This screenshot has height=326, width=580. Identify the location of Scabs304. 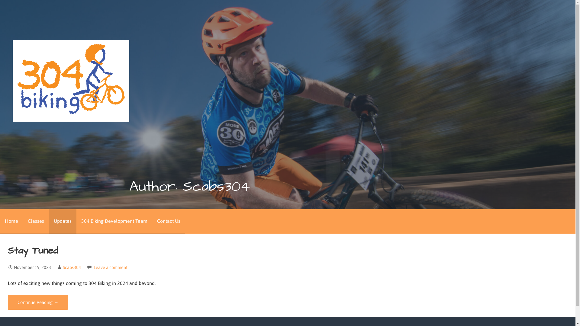
(72, 267).